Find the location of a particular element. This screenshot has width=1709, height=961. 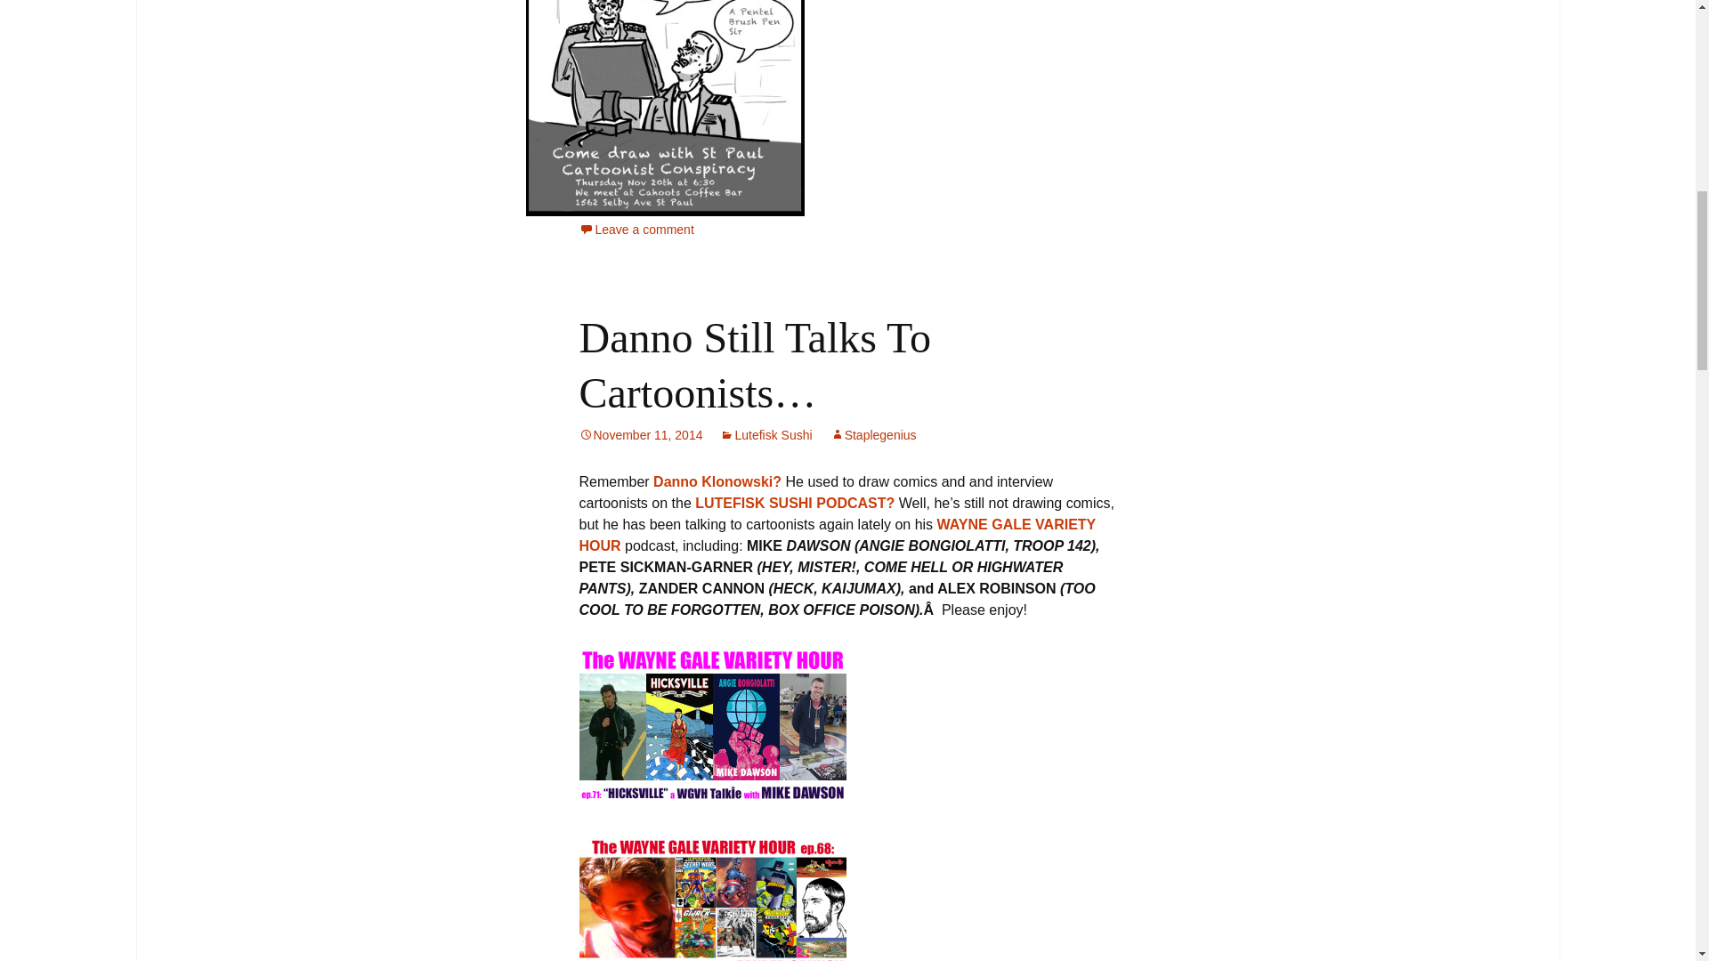

Leave a comment is located at coordinates (636, 229).